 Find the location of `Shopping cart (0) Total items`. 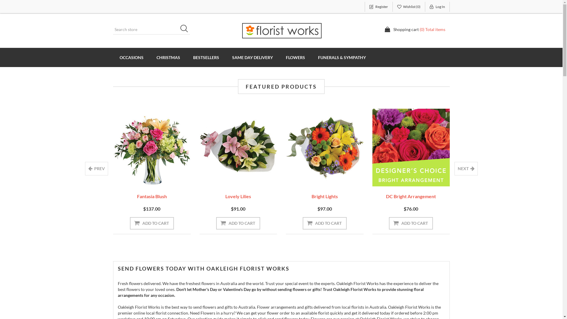

Shopping cart (0) Total items is located at coordinates (415, 30).